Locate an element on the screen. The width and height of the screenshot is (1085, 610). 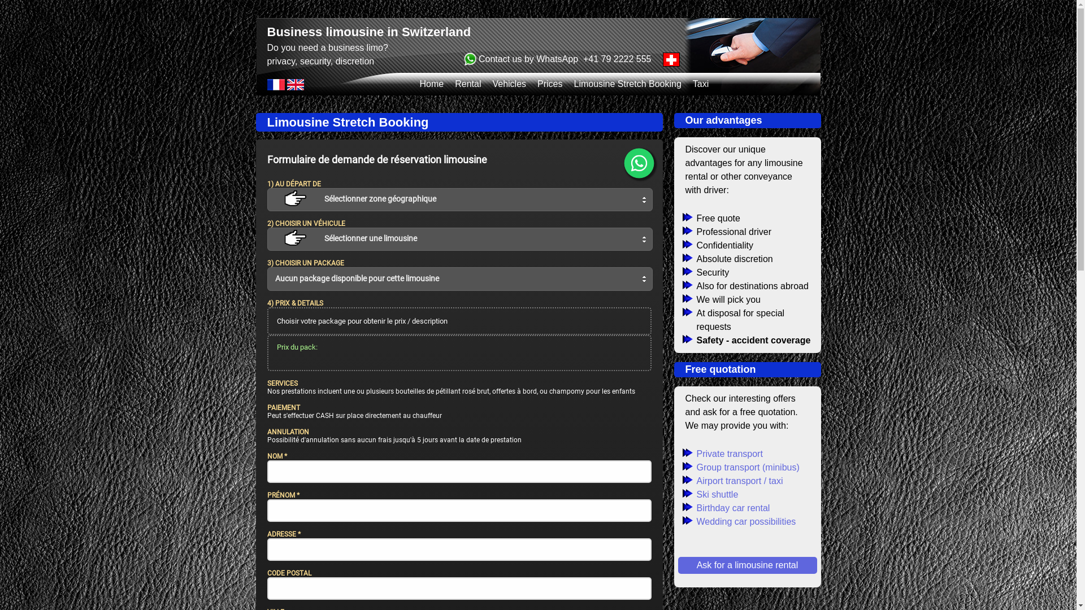
Group transport (minibus) is located at coordinates (764, 468).